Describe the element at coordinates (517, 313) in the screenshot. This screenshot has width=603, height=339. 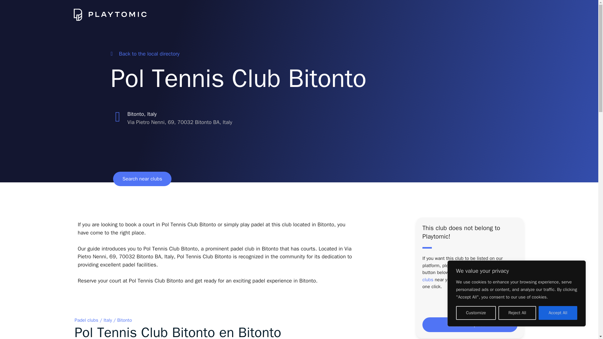
I see `Reject All` at that location.